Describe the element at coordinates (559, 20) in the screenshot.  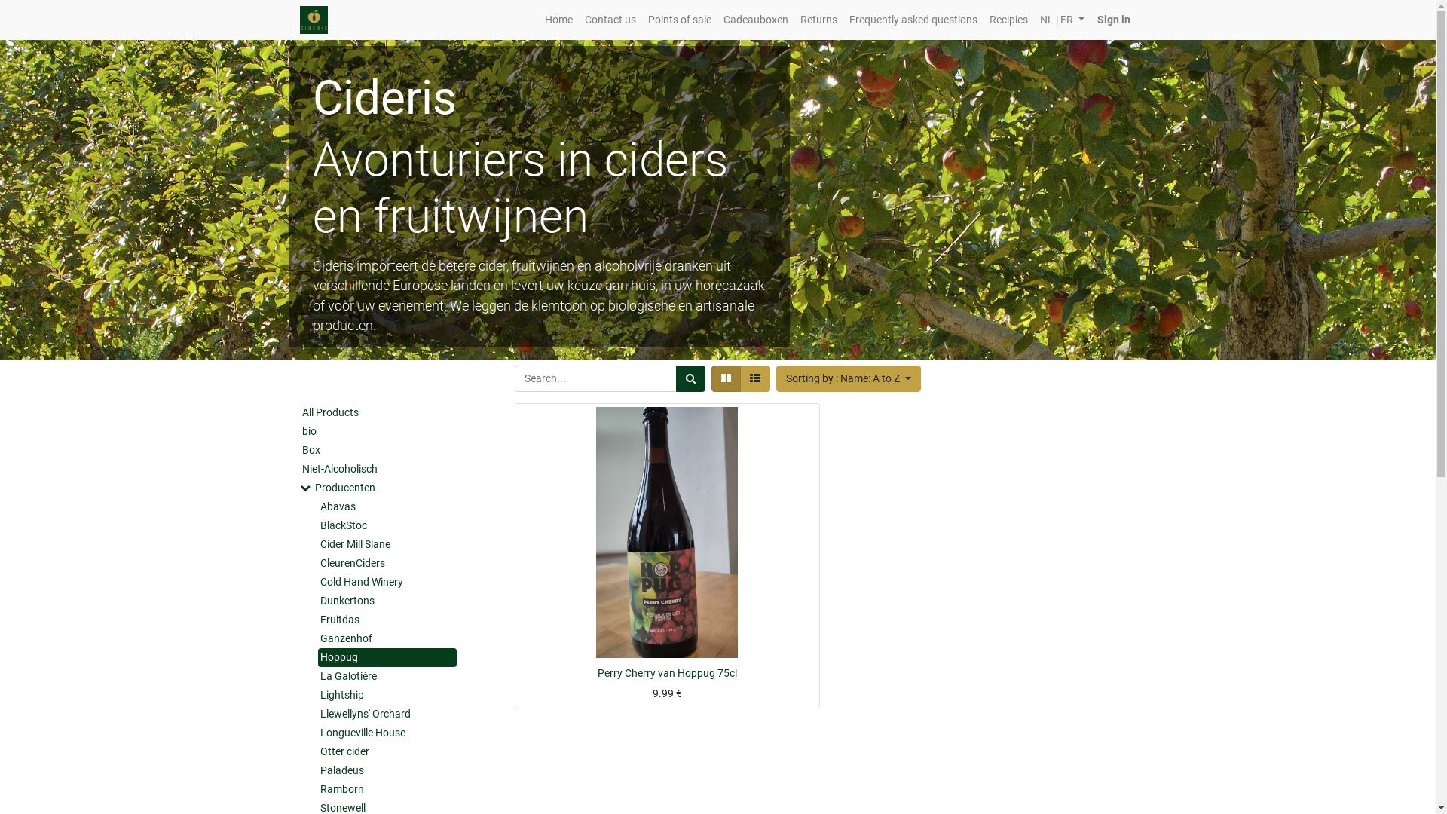
I see `Home` at that location.